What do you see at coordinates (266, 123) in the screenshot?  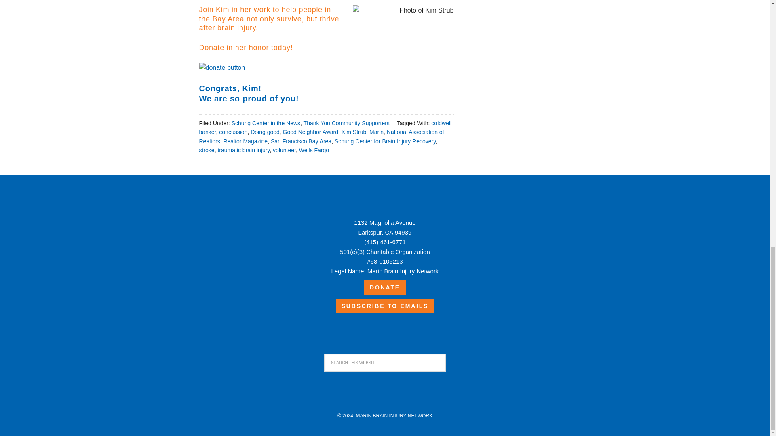 I see `Schurig Center in the News` at bounding box center [266, 123].